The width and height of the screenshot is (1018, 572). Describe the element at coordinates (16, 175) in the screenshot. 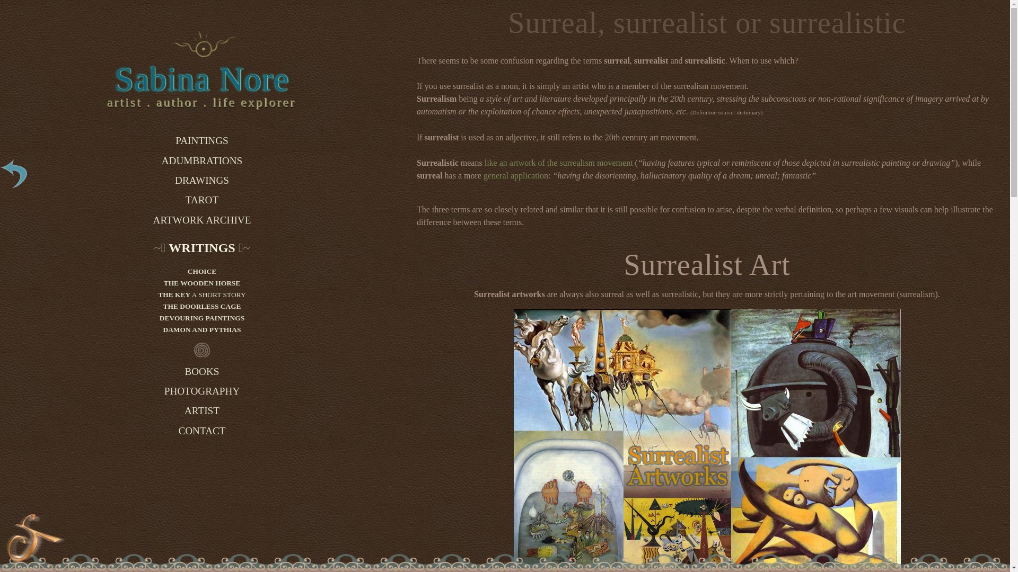

I see `Back to writings` at that location.